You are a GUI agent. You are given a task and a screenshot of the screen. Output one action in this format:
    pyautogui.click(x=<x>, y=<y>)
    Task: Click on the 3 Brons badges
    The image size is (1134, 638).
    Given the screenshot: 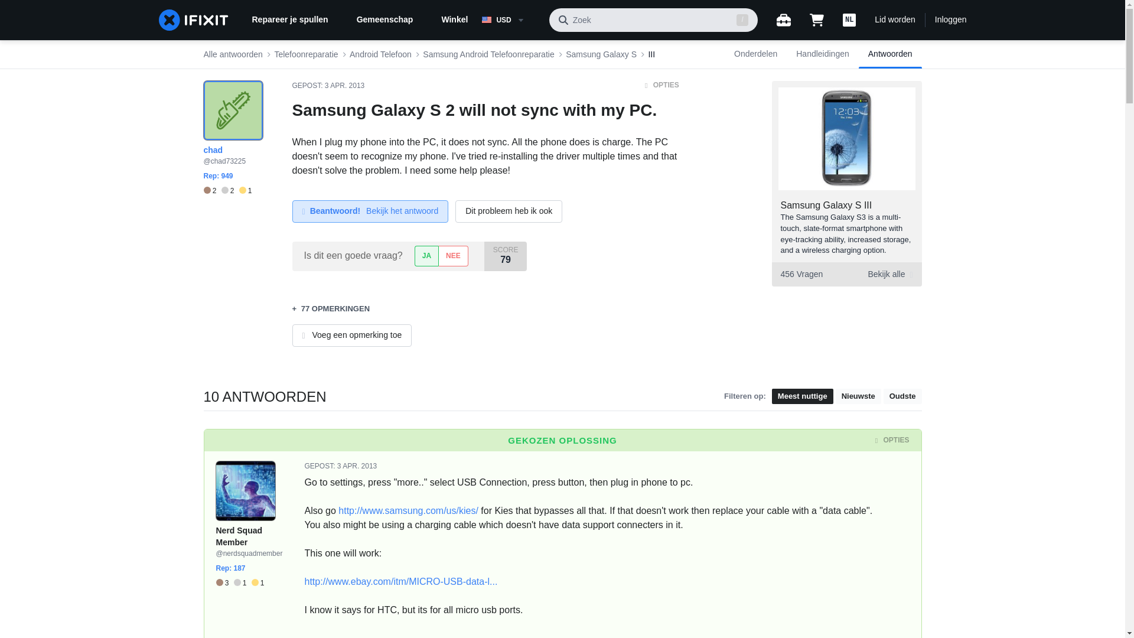 What is the action you would take?
    pyautogui.click(x=224, y=582)
    